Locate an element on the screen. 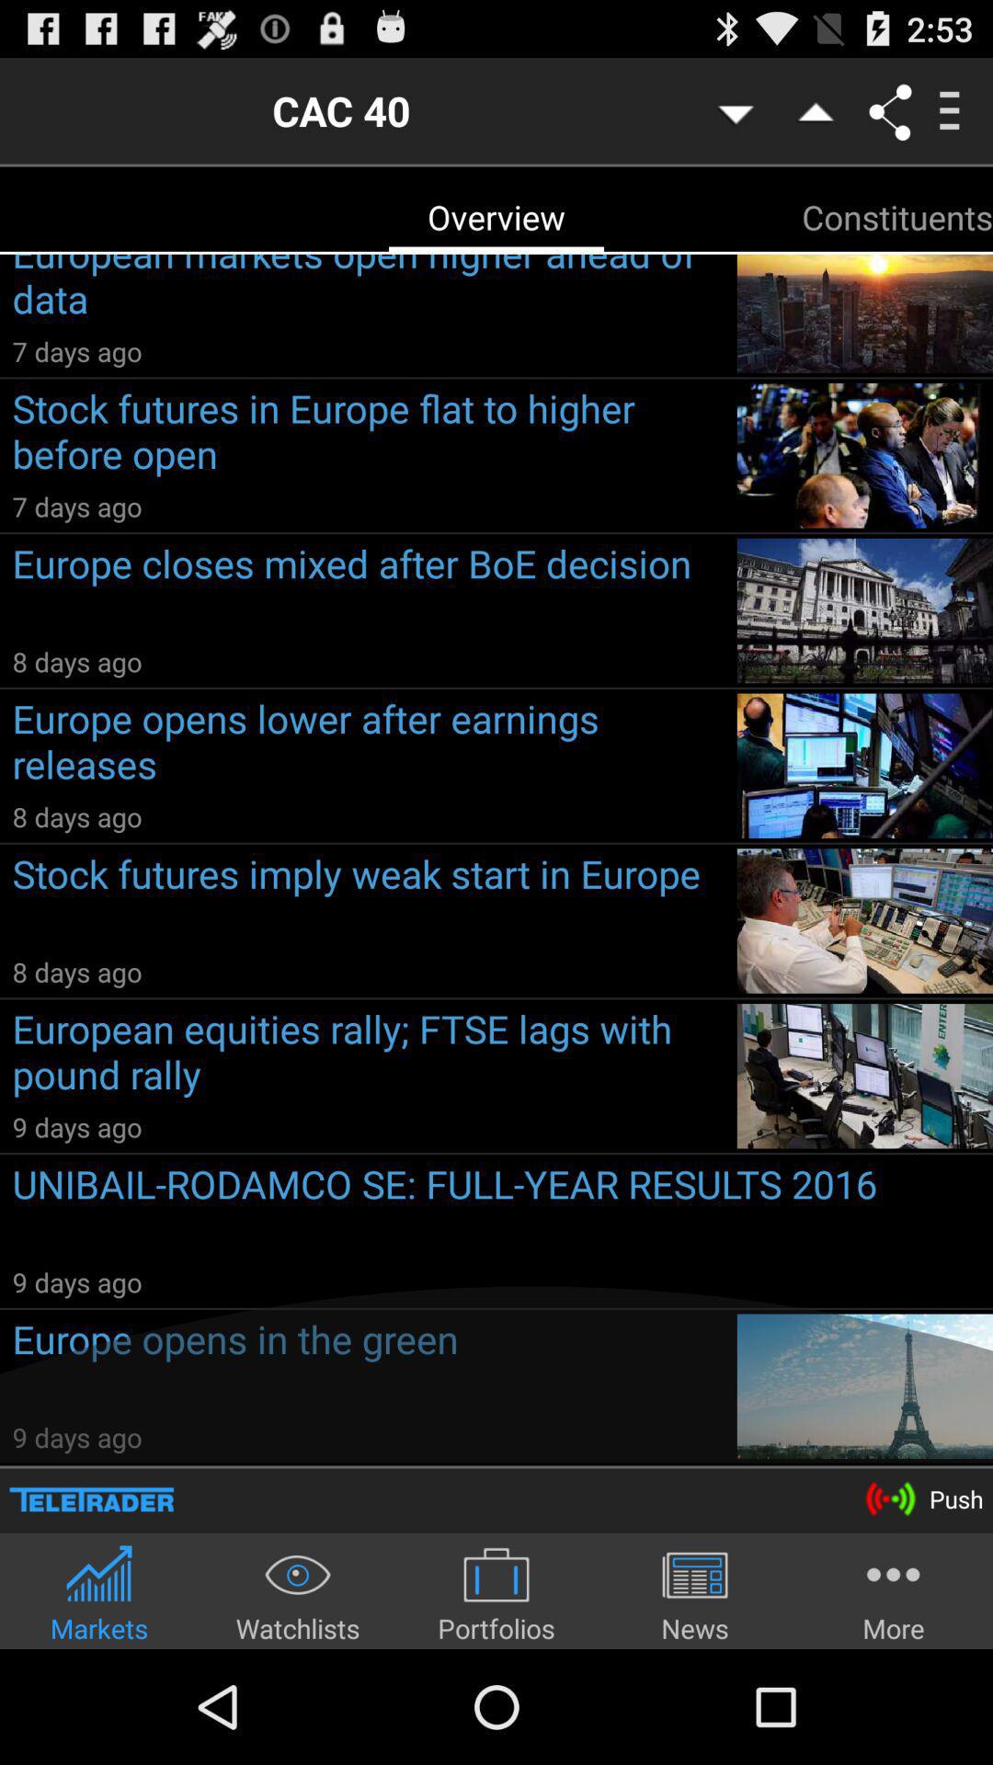 This screenshot has width=993, height=1765. turn off the item above the 9 days ago item is located at coordinates (368, 1055).